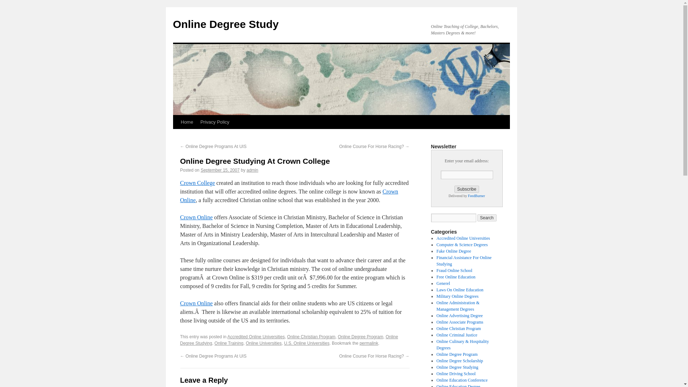 The height and width of the screenshot is (387, 688). What do you see at coordinates (263, 343) in the screenshot?
I see `Online Universities` at bounding box center [263, 343].